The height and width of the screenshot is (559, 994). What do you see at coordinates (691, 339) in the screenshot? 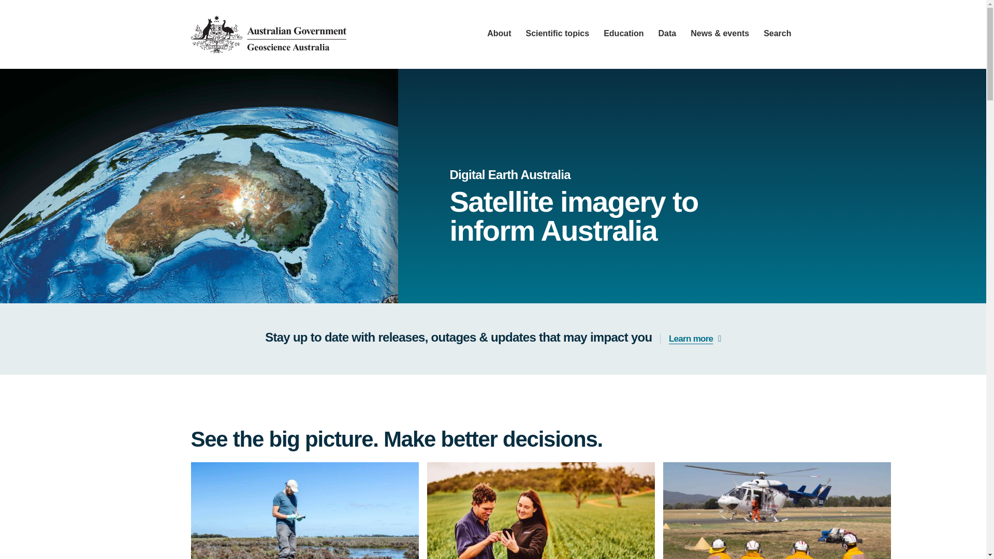
I see `Learn more` at bounding box center [691, 339].